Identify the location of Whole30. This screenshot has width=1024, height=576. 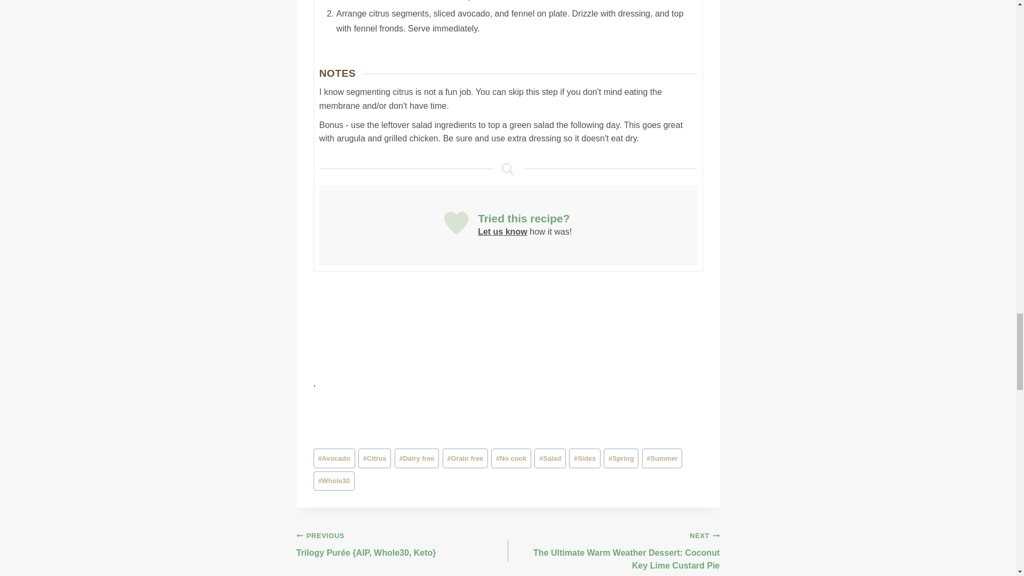
(334, 481).